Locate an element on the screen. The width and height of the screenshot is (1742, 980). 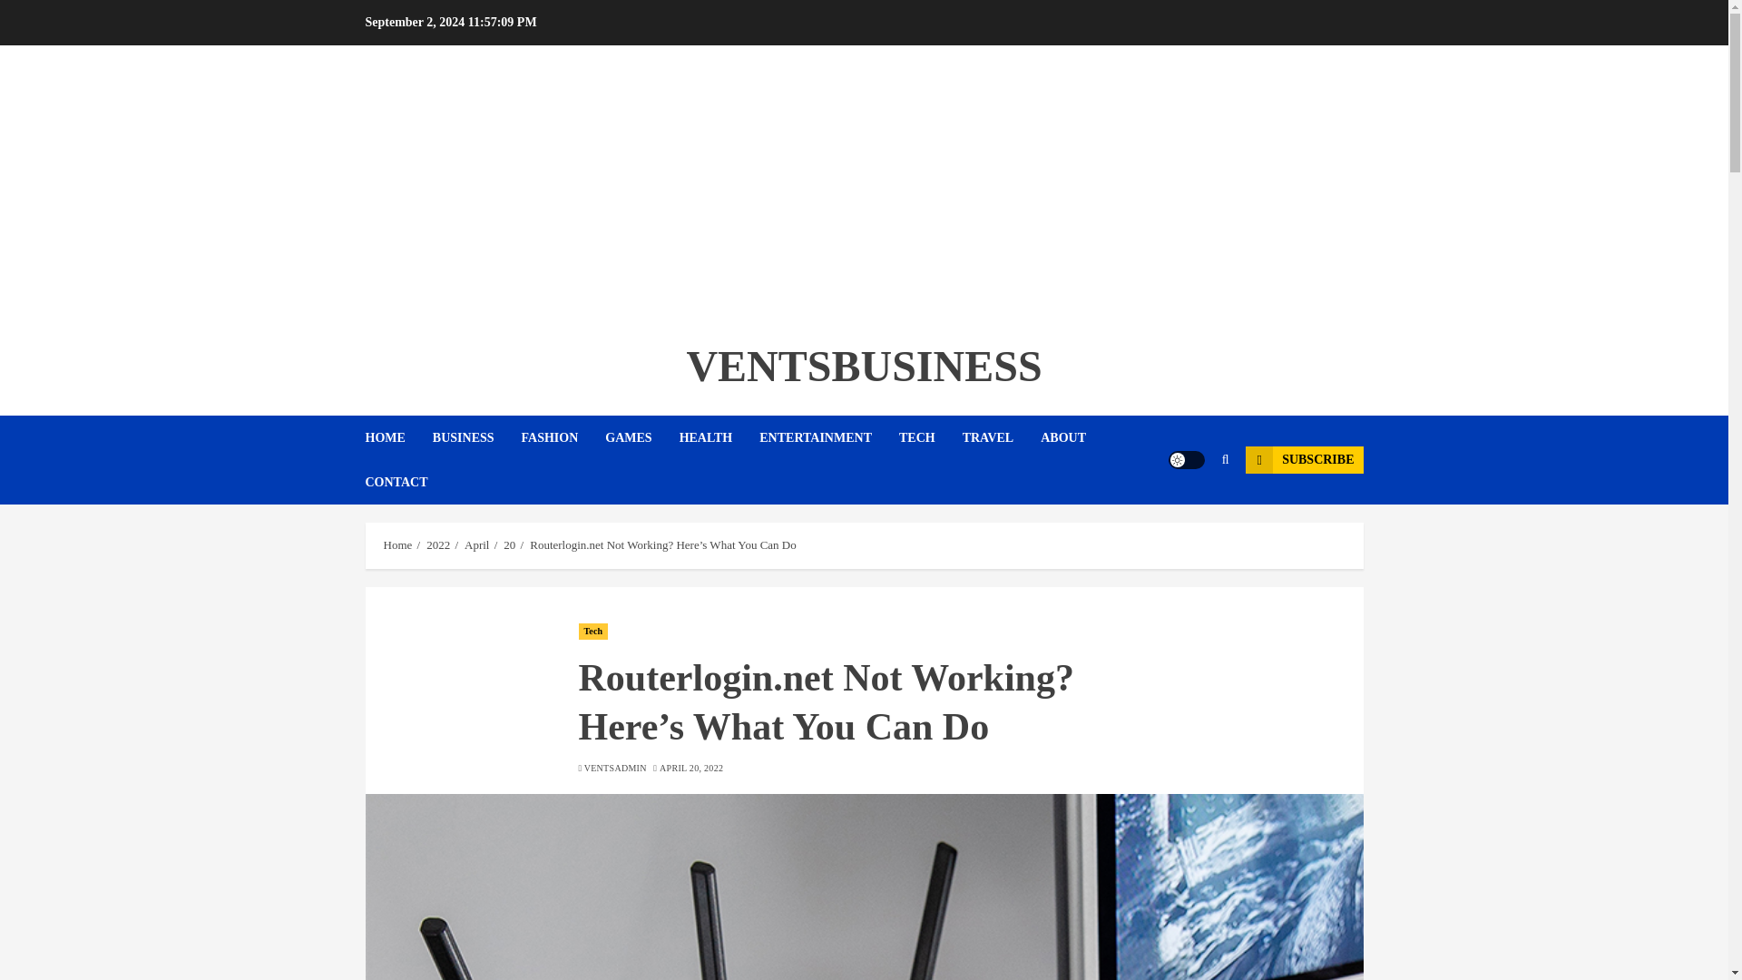
Search is located at coordinates (1190, 515).